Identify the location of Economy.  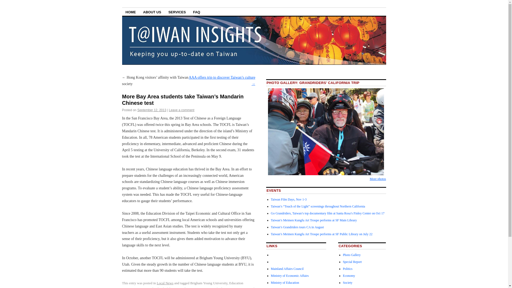
(349, 276).